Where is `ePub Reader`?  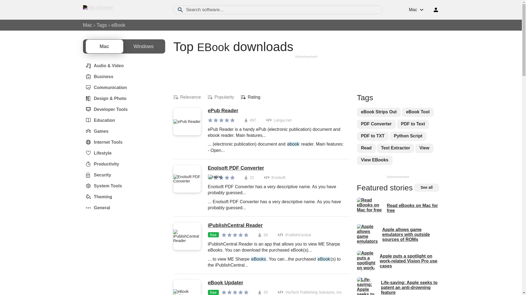 ePub Reader is located at coordinates (276, 111).